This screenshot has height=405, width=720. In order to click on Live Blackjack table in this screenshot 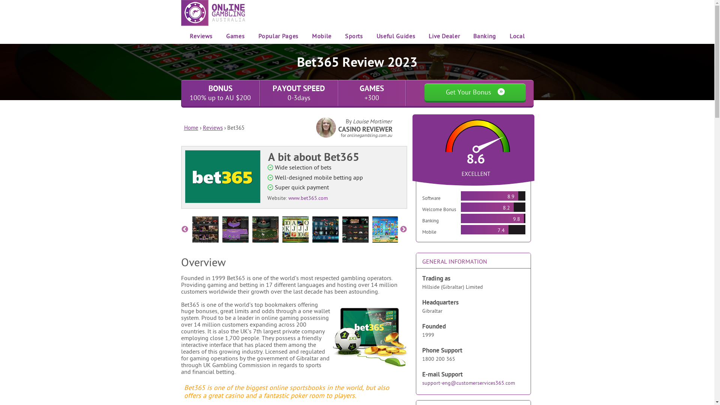, I will do `click(235, 229)`.